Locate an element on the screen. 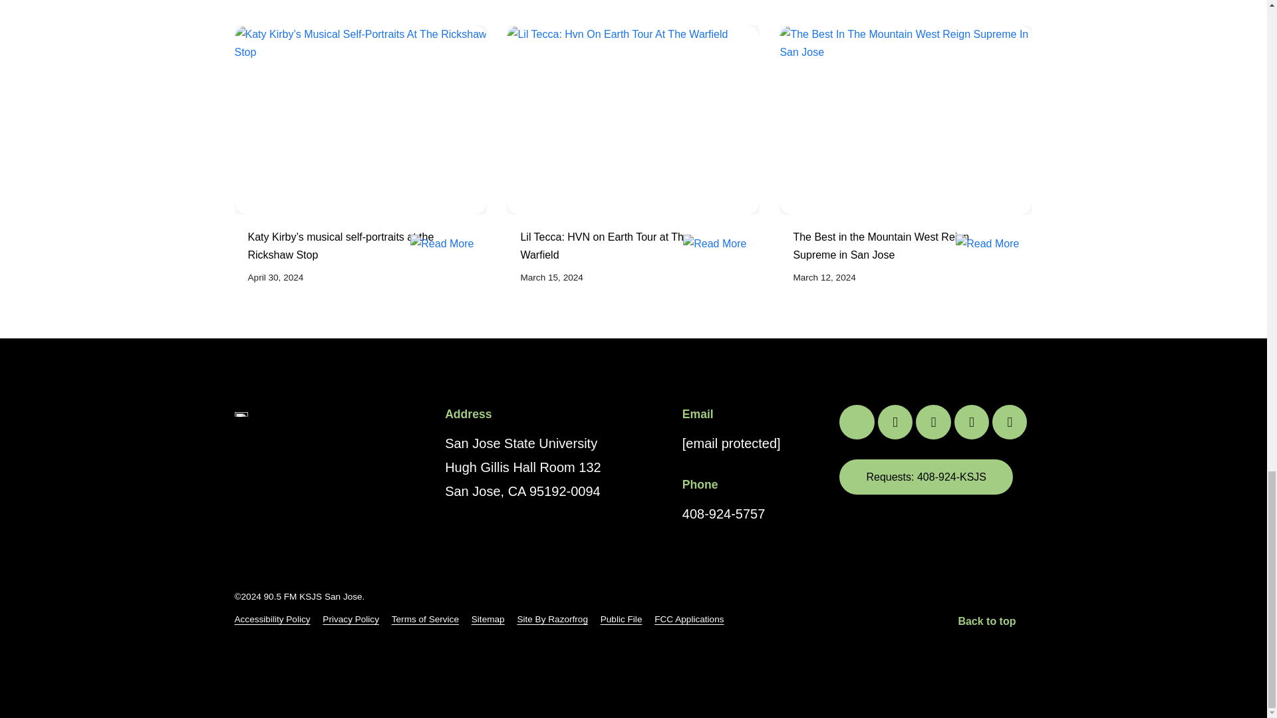 Image resolution: width=1277 pixels, height=718 pixels. YouTube is located at coordinates (971, 421).